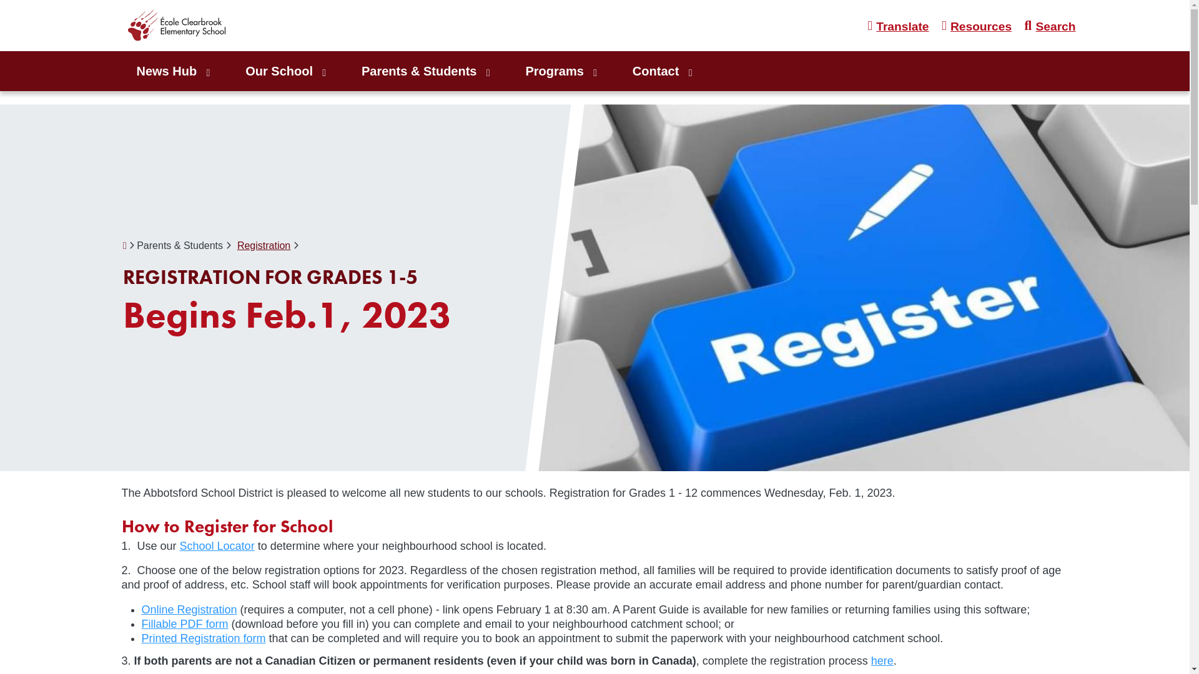 The height and width of the screenshot is (674, 1199). Describe the element at coordinates (189, 610) in the screenshot. I see `Online Registration` at that location.